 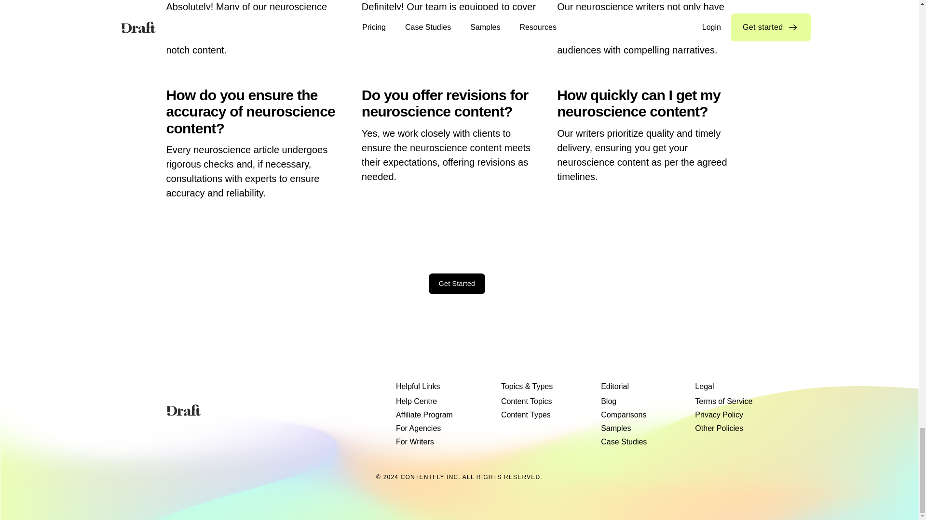 What do you see at coordinates (624, 415) in the screenshot?
I see `Comparisons` at bounding box center [624, 415].